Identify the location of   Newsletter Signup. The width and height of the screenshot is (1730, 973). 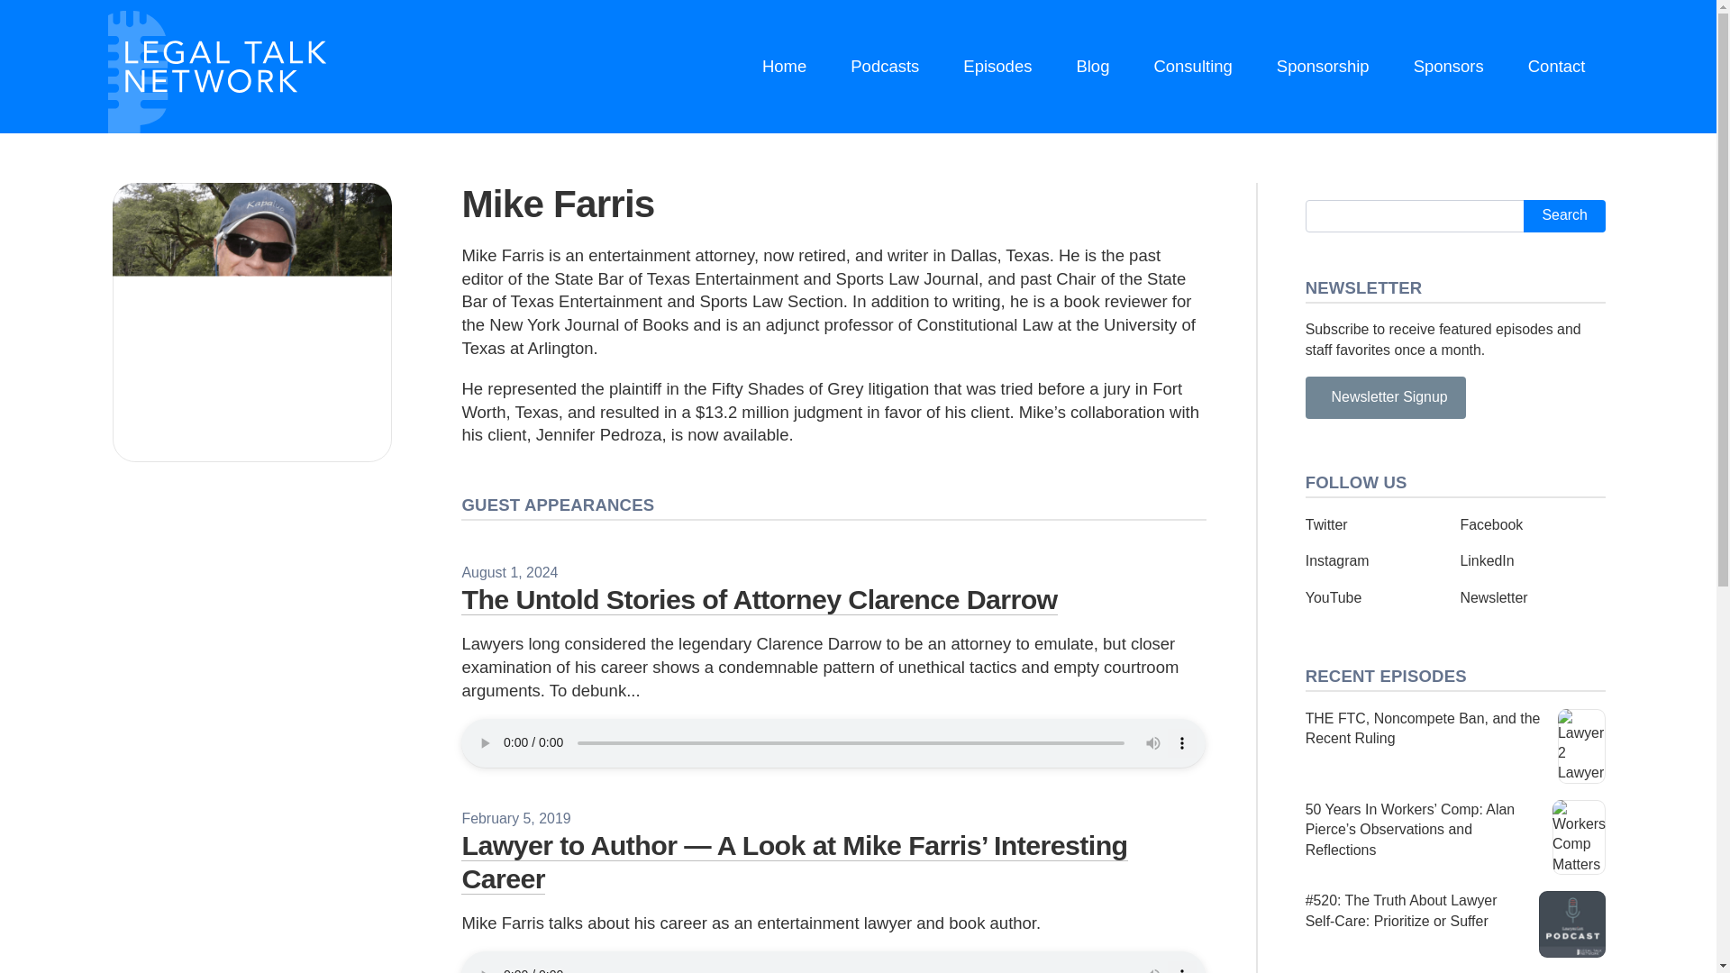
(1386, 397).